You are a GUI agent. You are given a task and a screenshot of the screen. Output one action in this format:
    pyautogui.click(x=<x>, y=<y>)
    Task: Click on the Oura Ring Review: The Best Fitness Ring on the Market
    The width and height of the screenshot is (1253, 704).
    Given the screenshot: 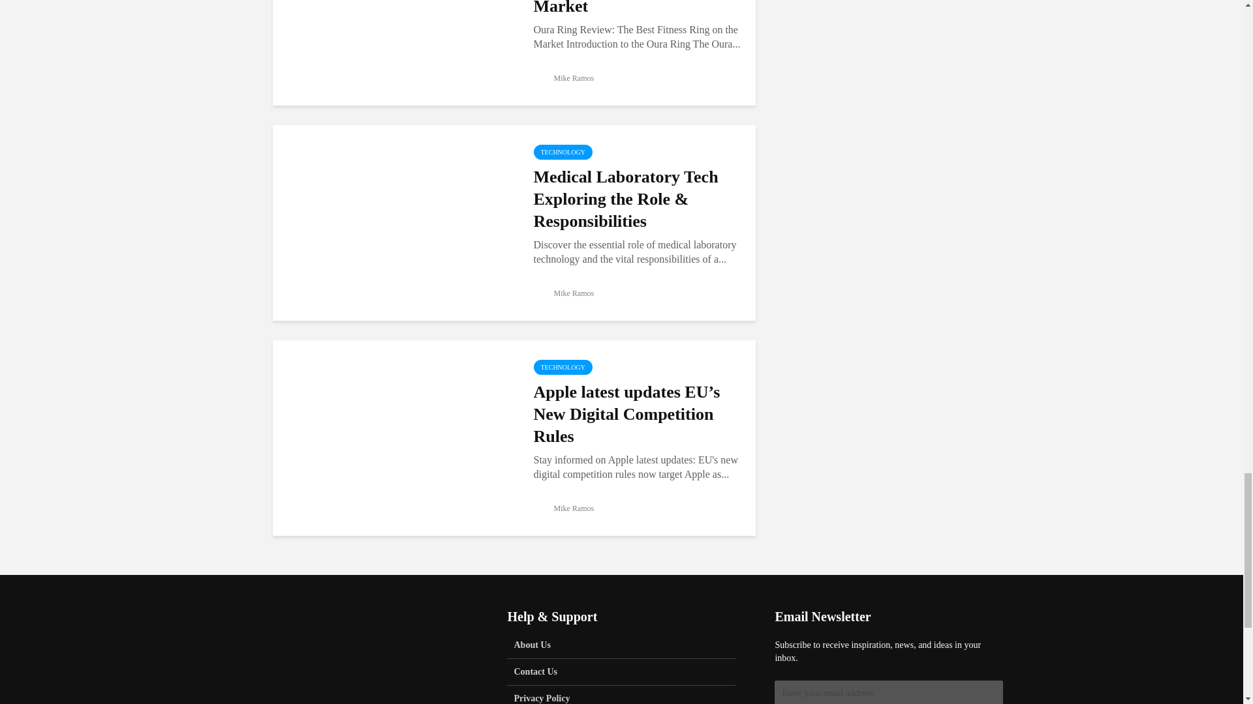 What is the action you would take?
    pyautogui.click(x=393, y=7)
    